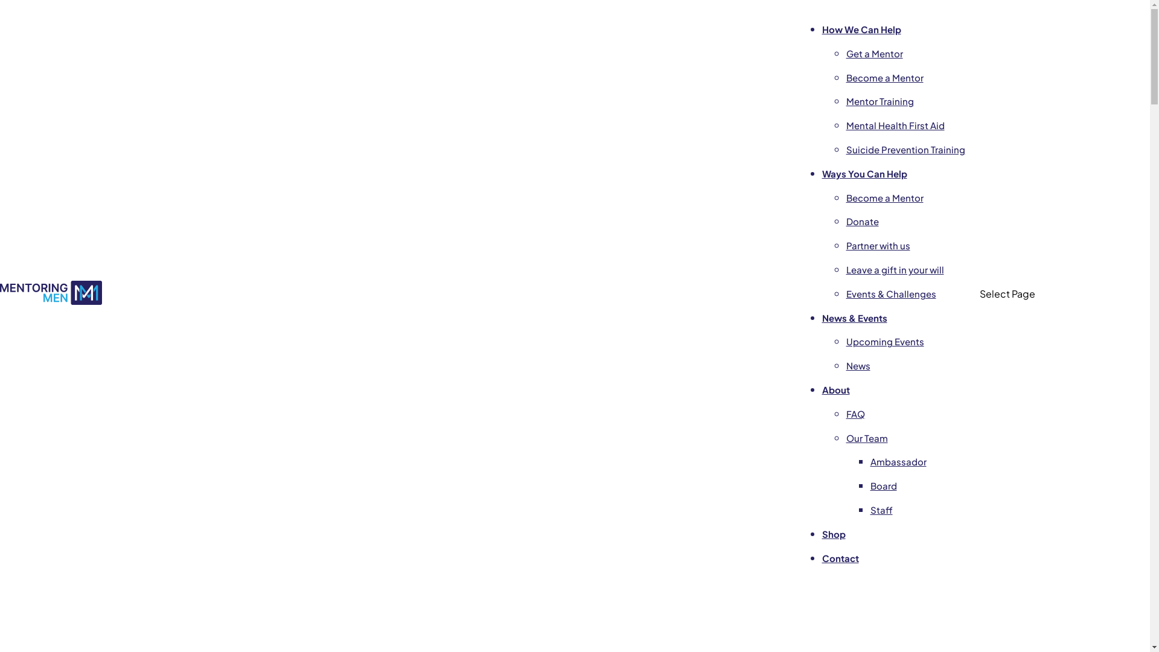  What do you see at coordinates (863, 221) in the screenshot?
I see `Donate` at bounding box center [863, 221].